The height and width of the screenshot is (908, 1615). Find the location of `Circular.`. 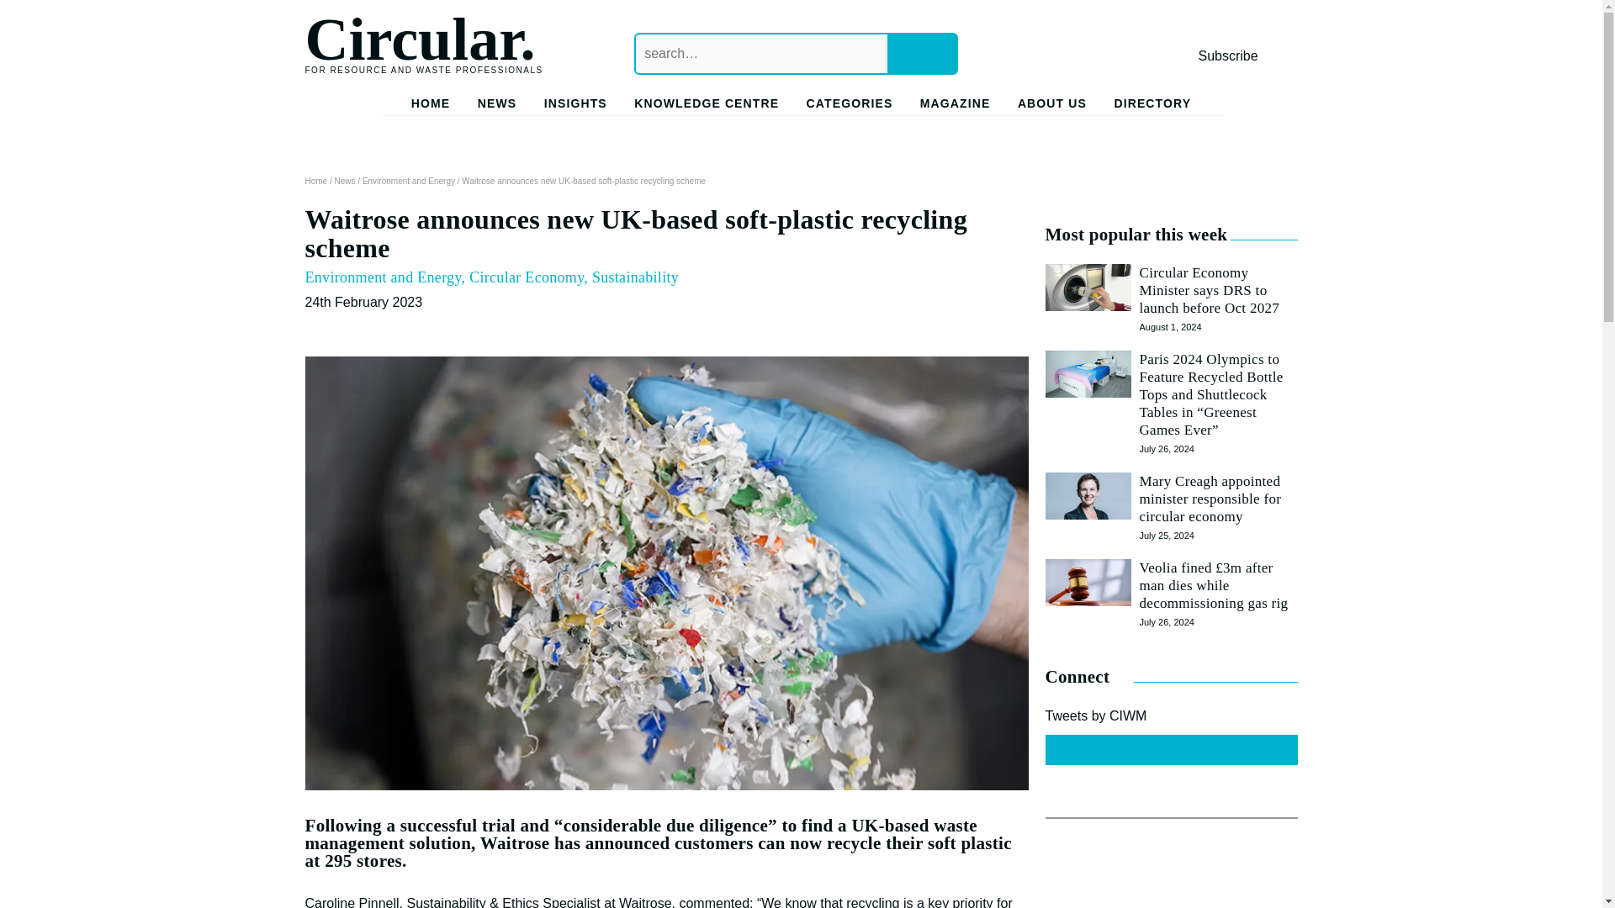

Circular. is located at coordinates (419, 39).